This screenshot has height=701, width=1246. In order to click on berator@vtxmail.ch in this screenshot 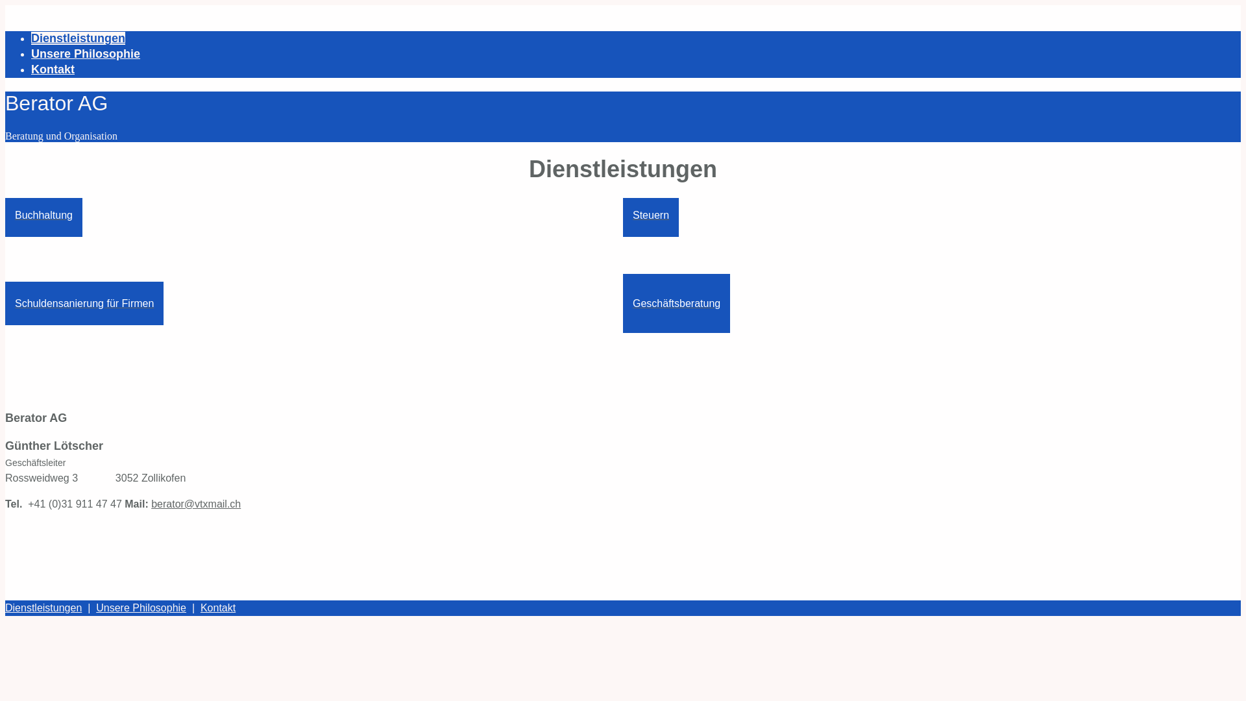, I will do `click(196, 504)`.